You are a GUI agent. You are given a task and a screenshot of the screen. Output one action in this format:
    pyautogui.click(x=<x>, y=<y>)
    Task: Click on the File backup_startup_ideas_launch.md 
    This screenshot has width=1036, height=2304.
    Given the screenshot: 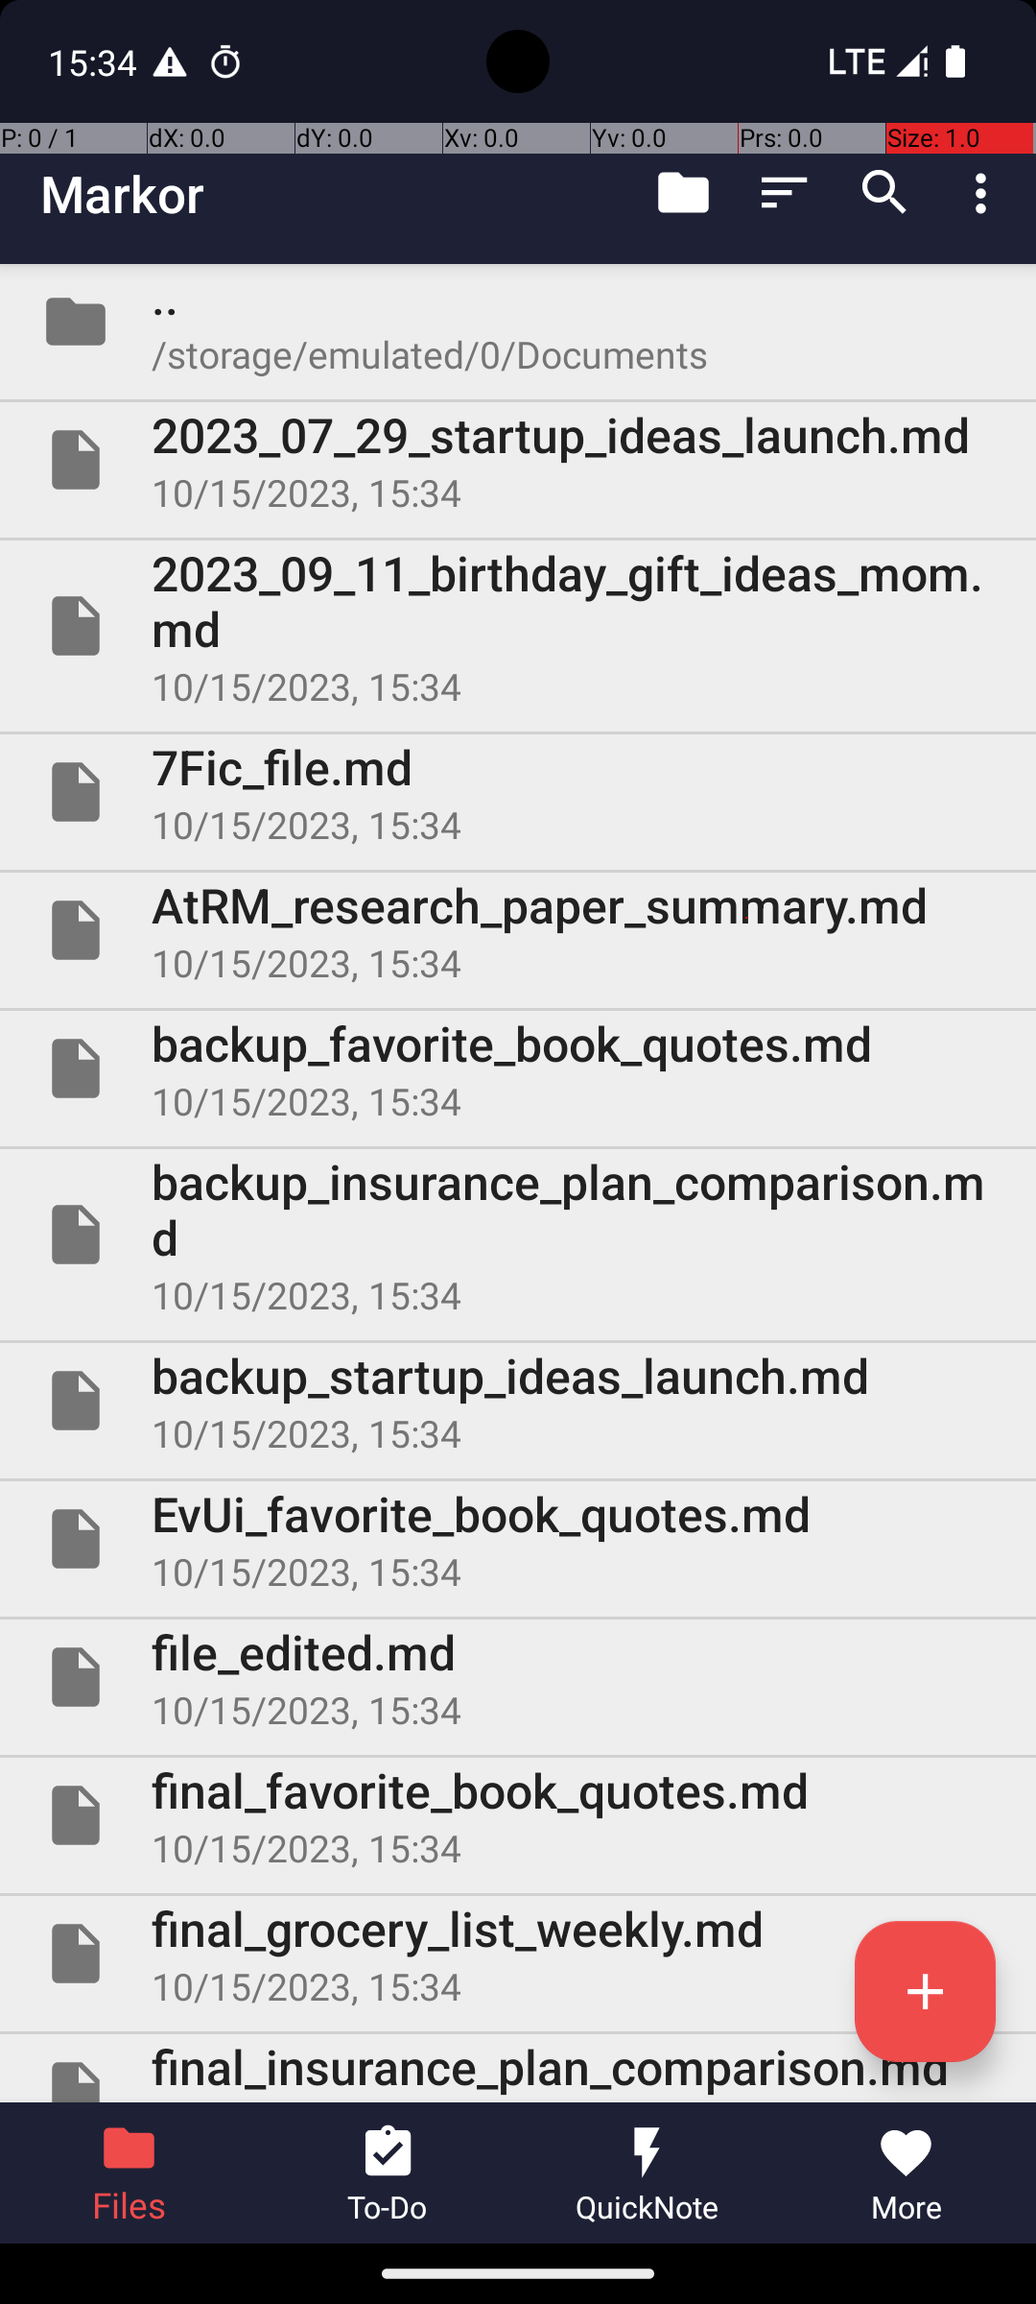 What is the action you would take?
    pyautogui.click(x=518, y=1401)
    